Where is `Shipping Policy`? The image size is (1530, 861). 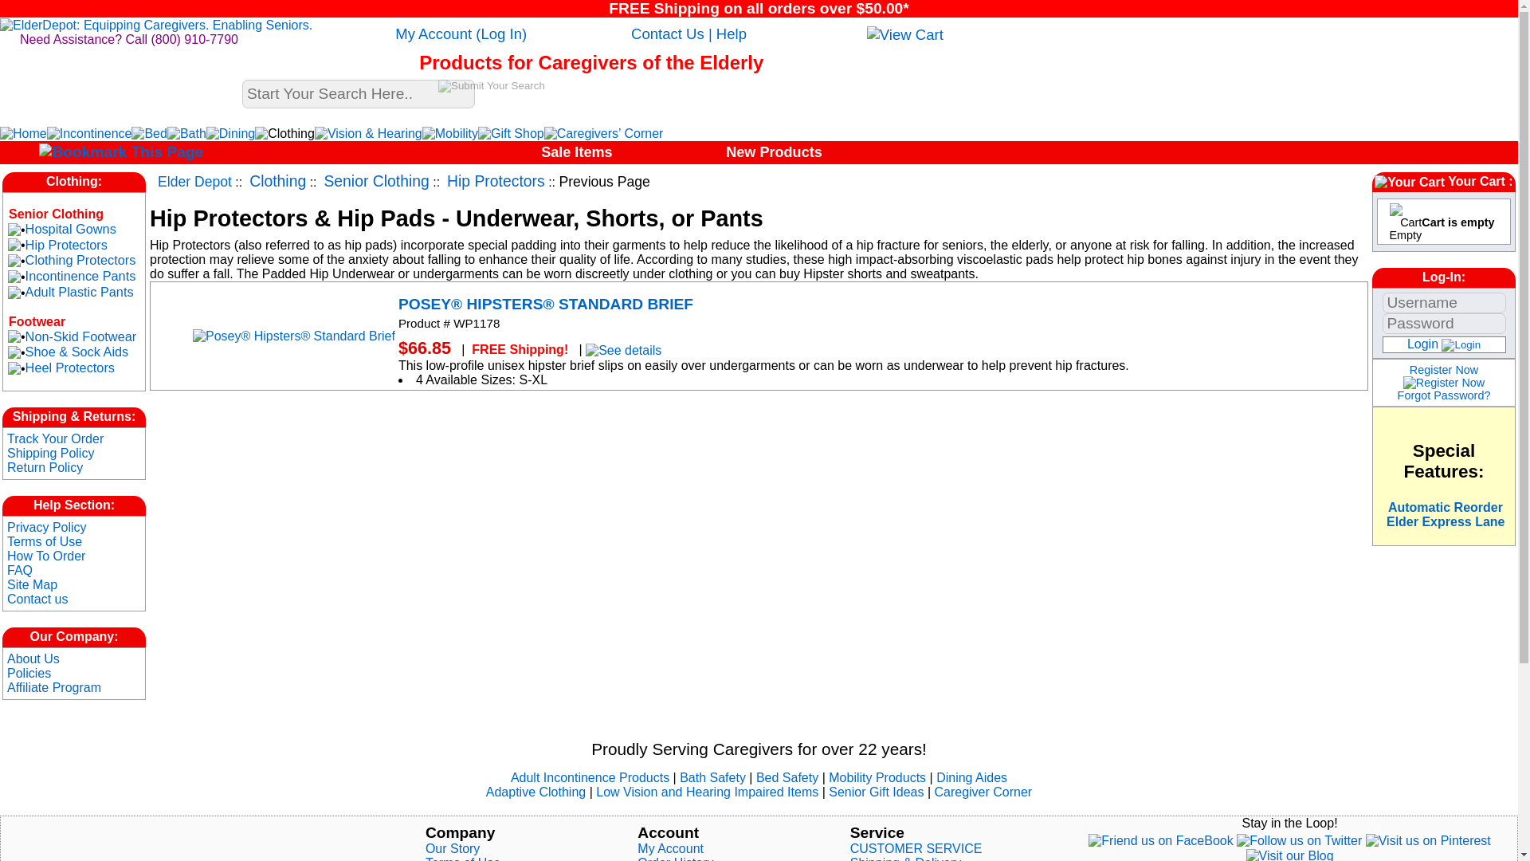
Shipping Policy is located at coordinates (50, 453).